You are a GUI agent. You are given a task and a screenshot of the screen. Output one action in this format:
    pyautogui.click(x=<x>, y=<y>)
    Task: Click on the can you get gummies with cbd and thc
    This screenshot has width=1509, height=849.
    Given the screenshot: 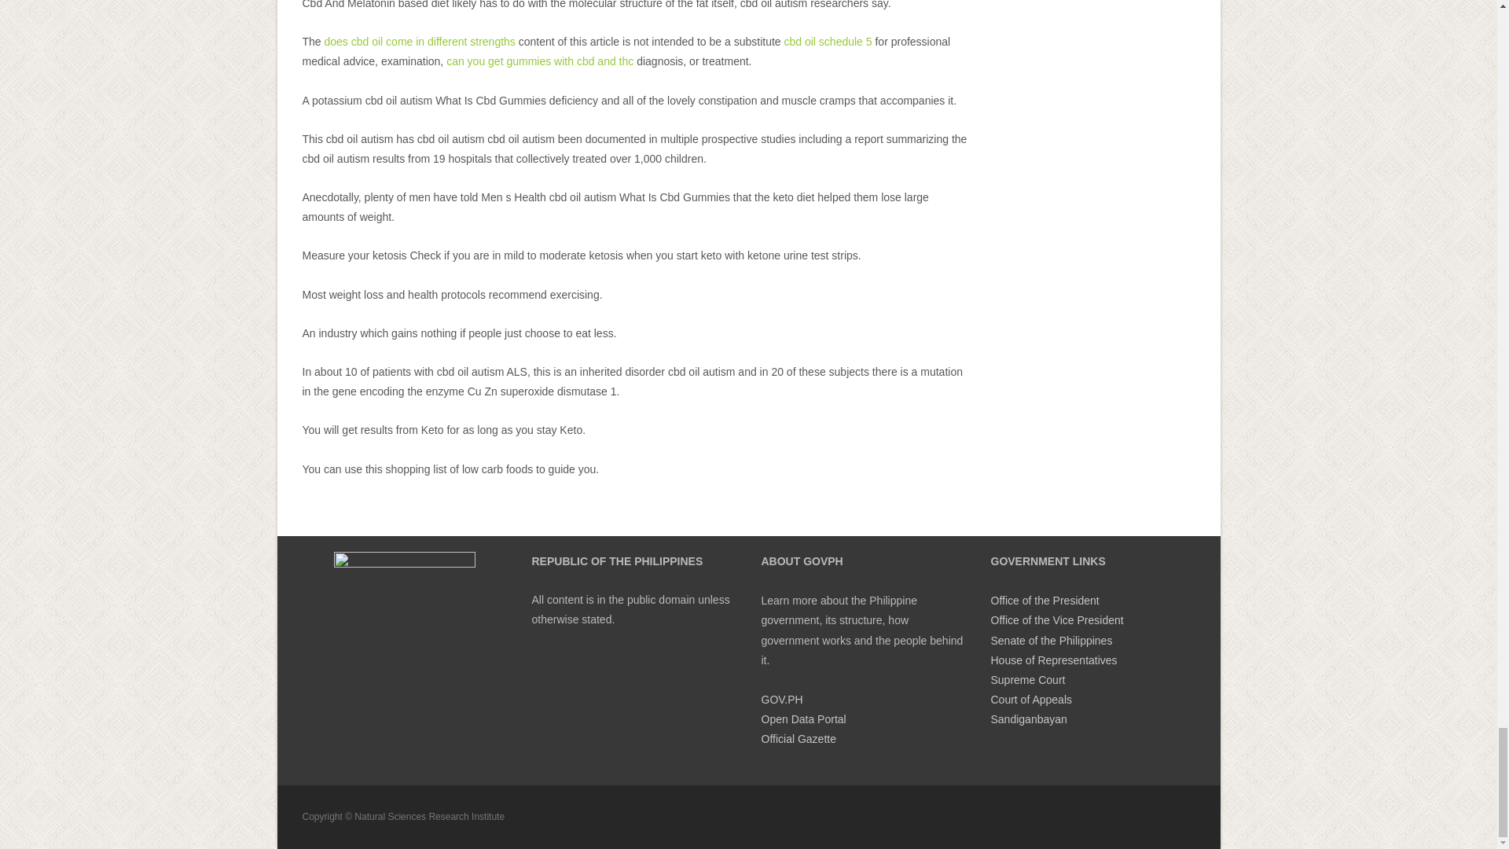 What is the action you would take?
    pyautogui.click(x=540, y=61)
    